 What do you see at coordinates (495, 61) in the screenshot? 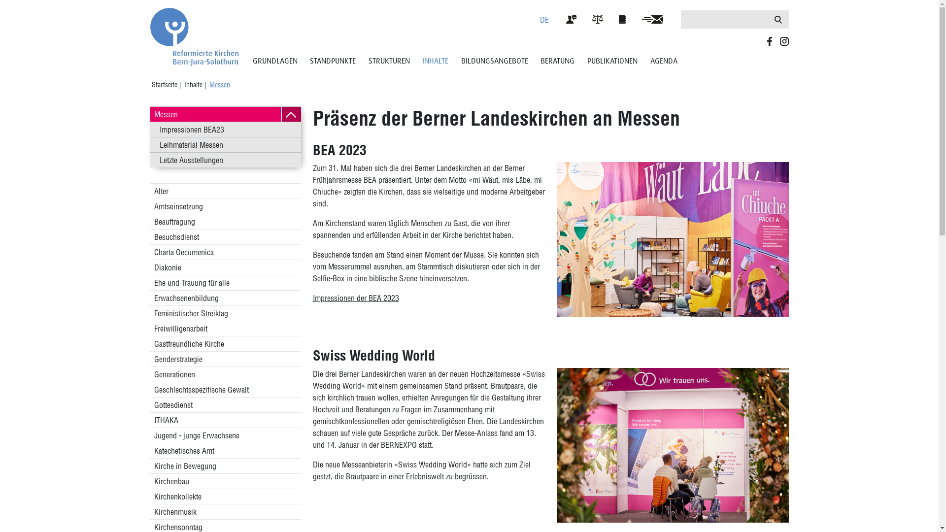
I see `BILDUNGSANGEBOTE` at bounding box center [495, 61].